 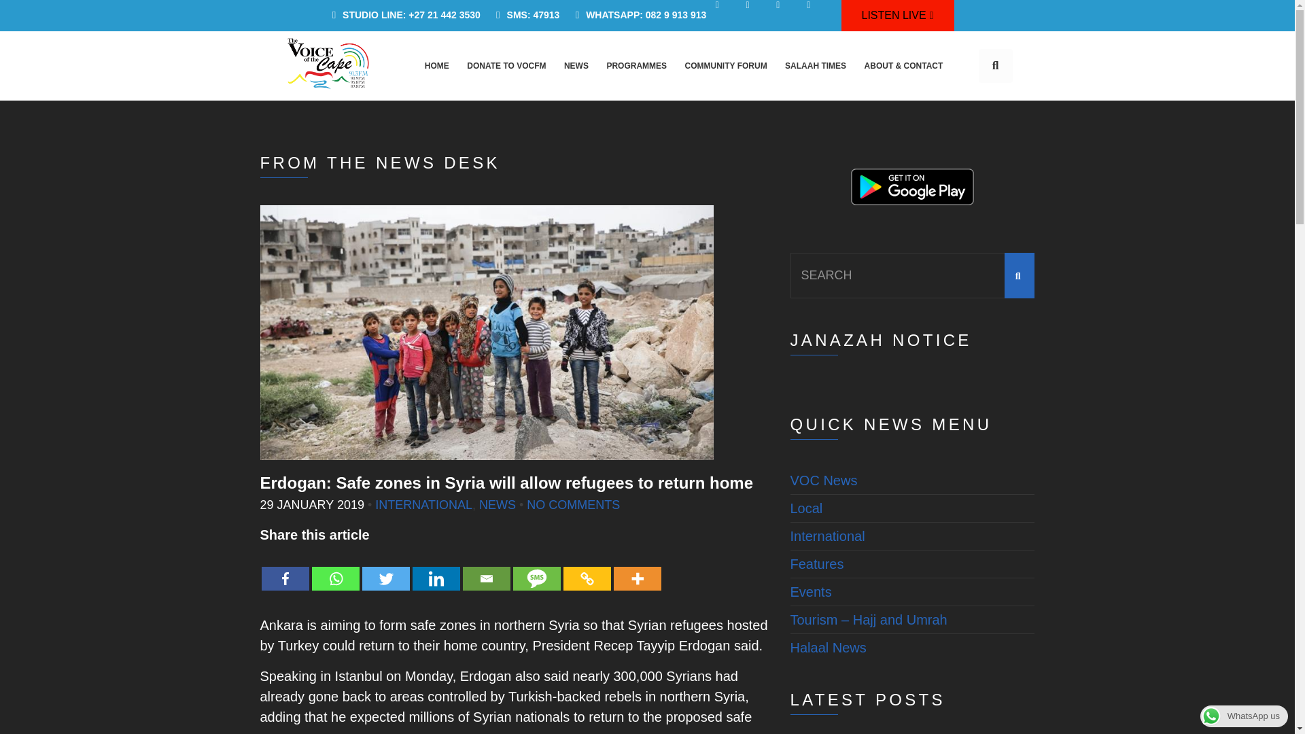 What do you see at coordinates (576, 65) in the screenshot?
I see `NEWS` at bounding box center [576, 65].